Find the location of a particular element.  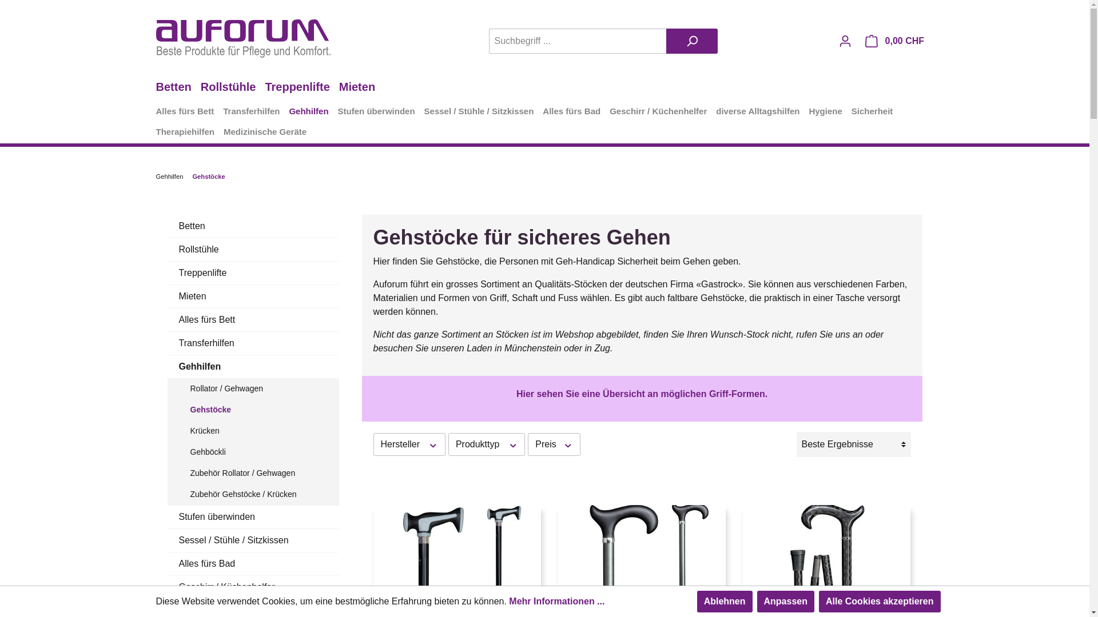

Sicherheit is located at coordinates (877, 113).